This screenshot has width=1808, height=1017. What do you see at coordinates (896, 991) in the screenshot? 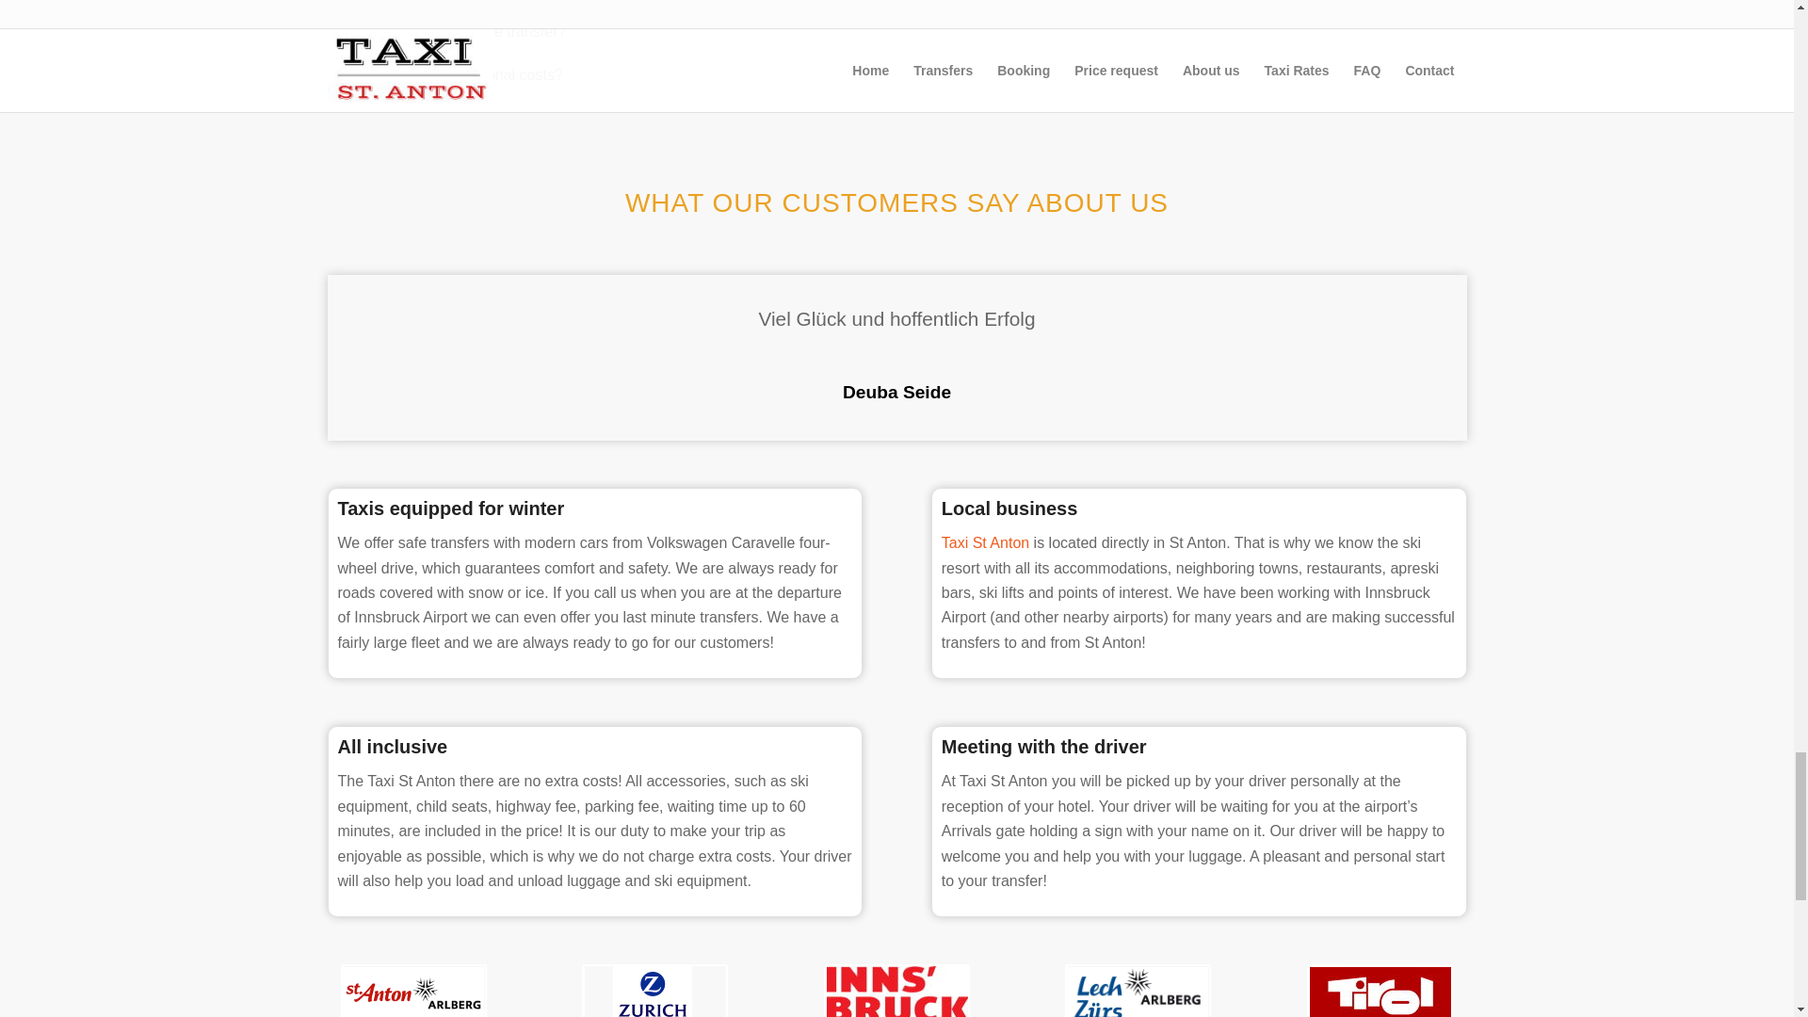
I see `Innsbruck Airport -1` at bounding box center [896, 991].